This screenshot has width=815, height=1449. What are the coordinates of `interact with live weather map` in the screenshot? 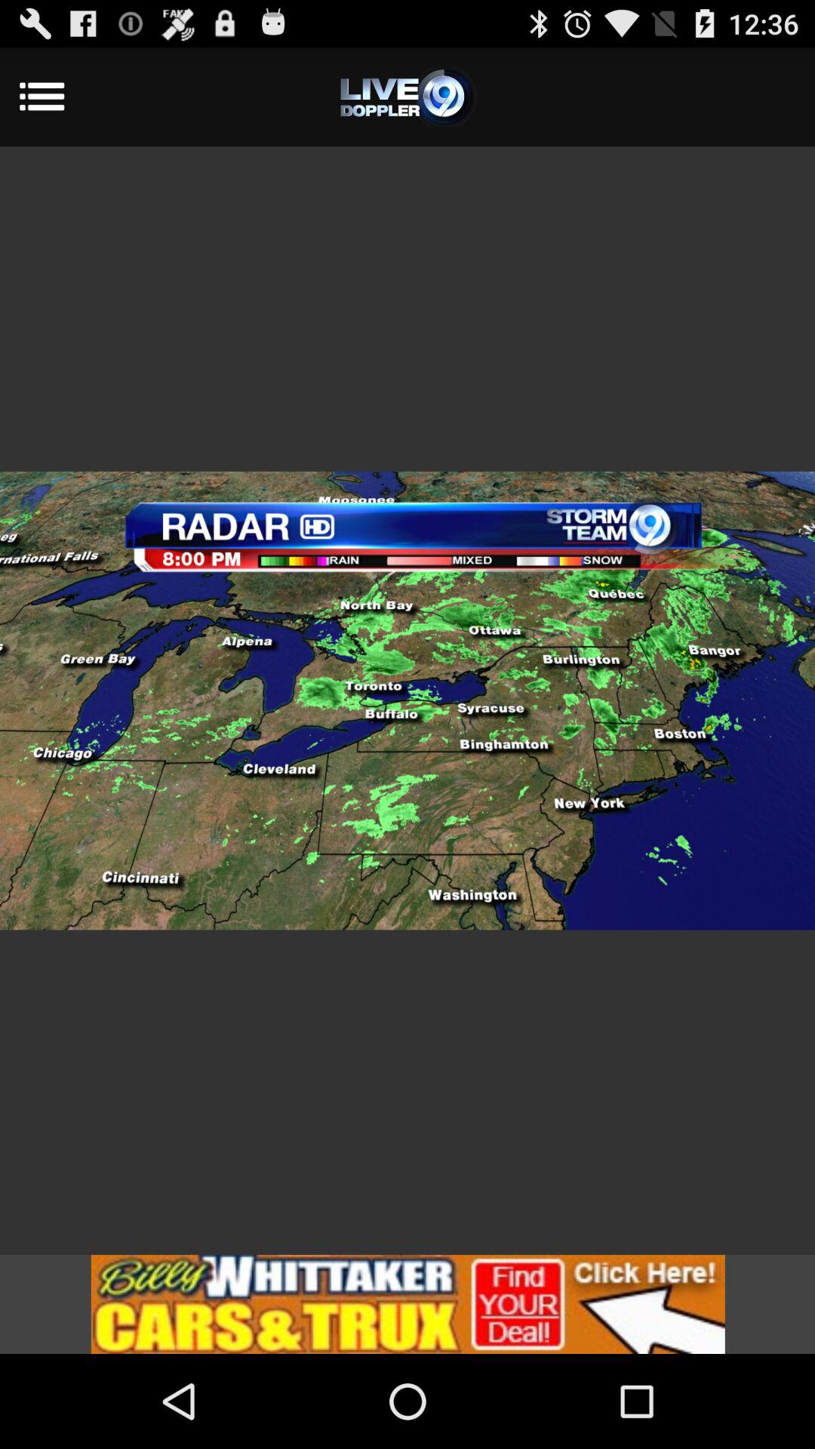 It's located at (407, 700).